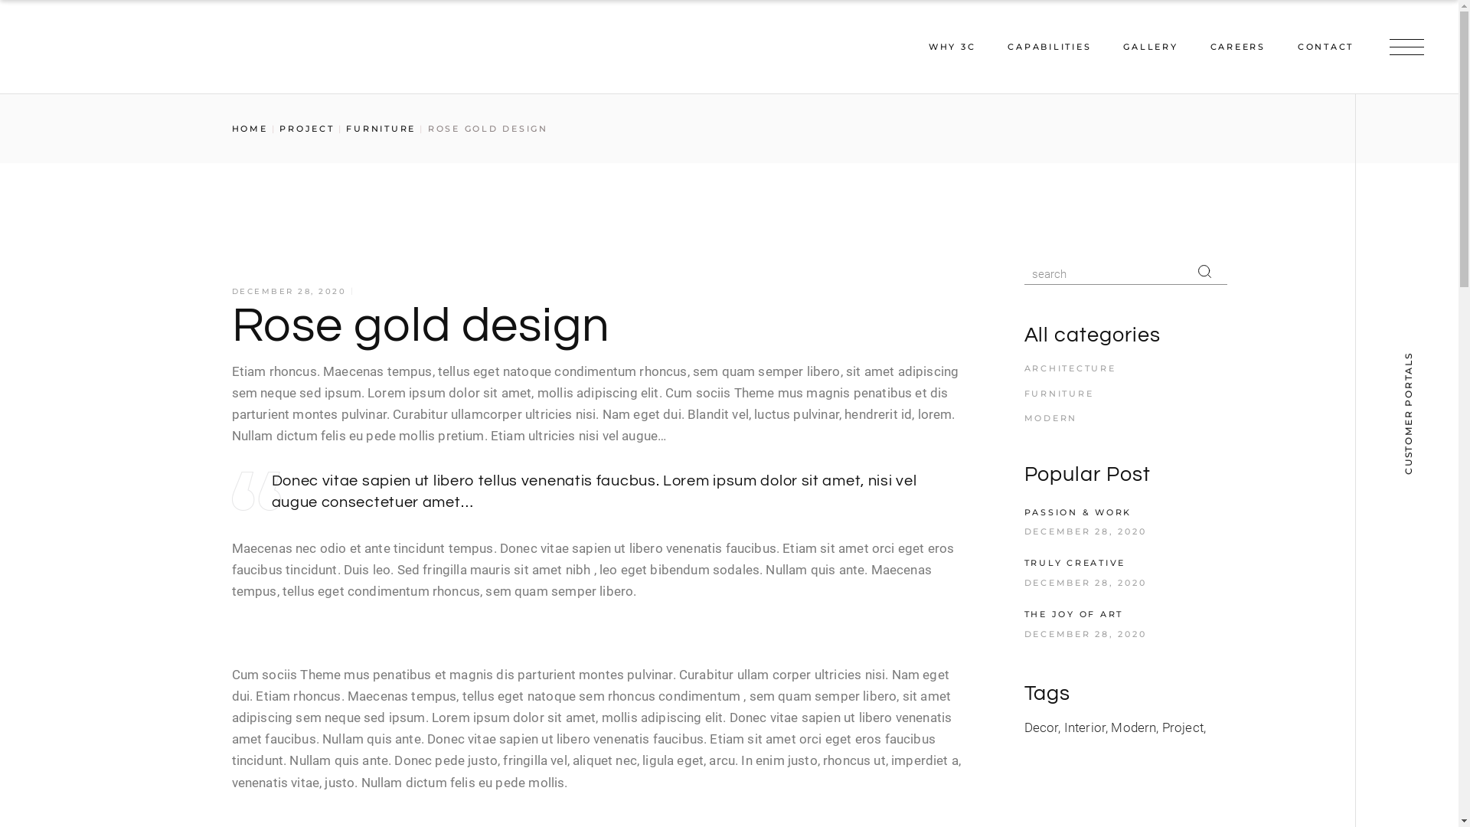  Describe the element at coordinates (1086, 583) in the screenshot. I see `DECEMBER 28, 2020` at that location.